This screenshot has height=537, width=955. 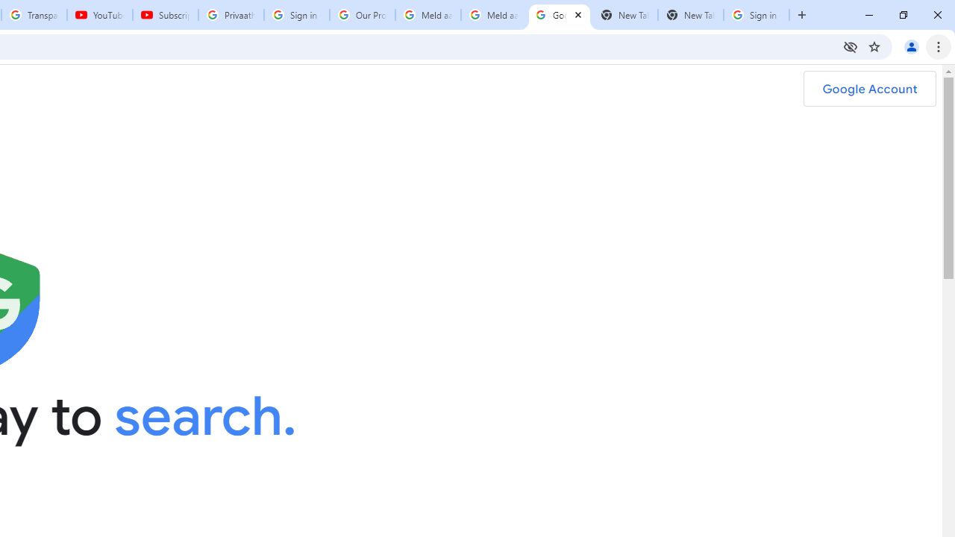 I want to click on Google Safety Center - Stay Safer Online, so click(x=560, y=15).